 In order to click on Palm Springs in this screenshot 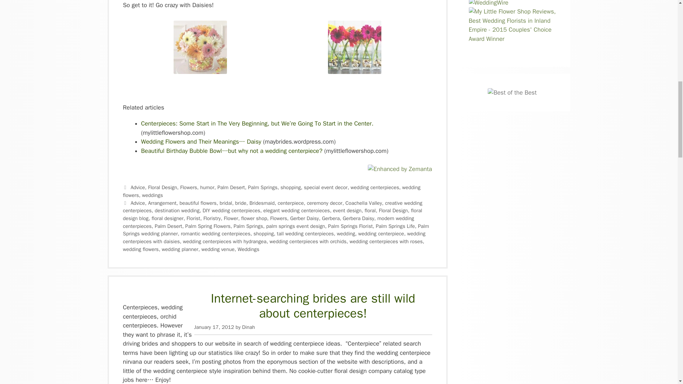, I will do `click(263, 187)`.